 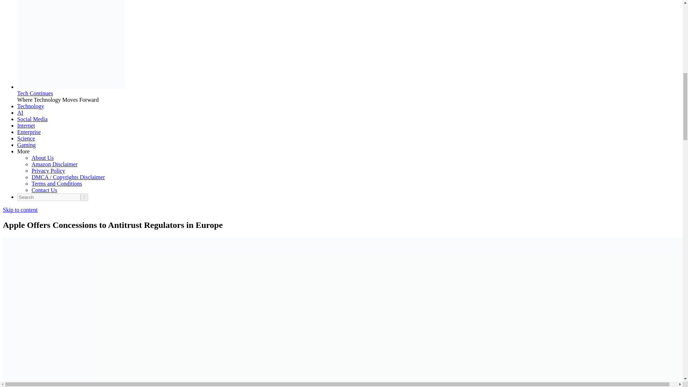 What do you see at coordinates (42, 158) in the screenshot?
I see `About Us` at bounding box center [42, 158].